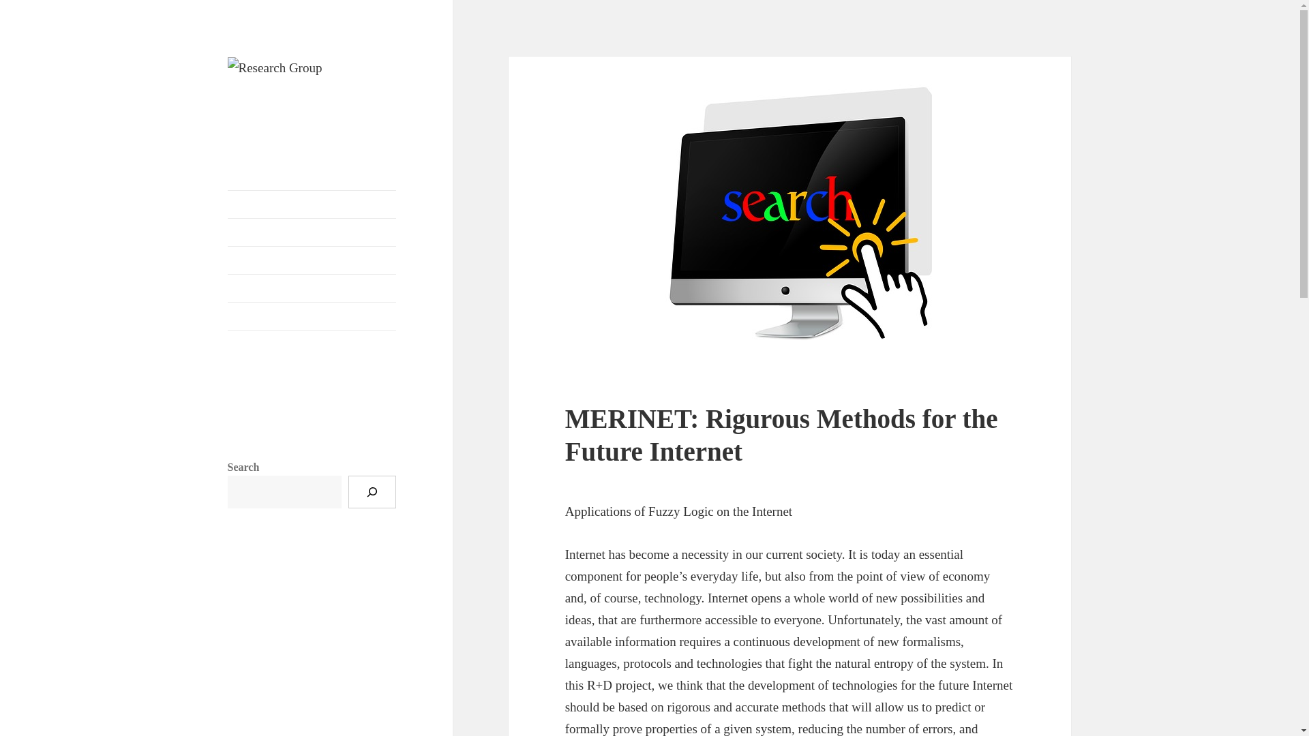 The height and width of the screenshot is (736, 1309). I want to click on Research Group, so click(299, 101).